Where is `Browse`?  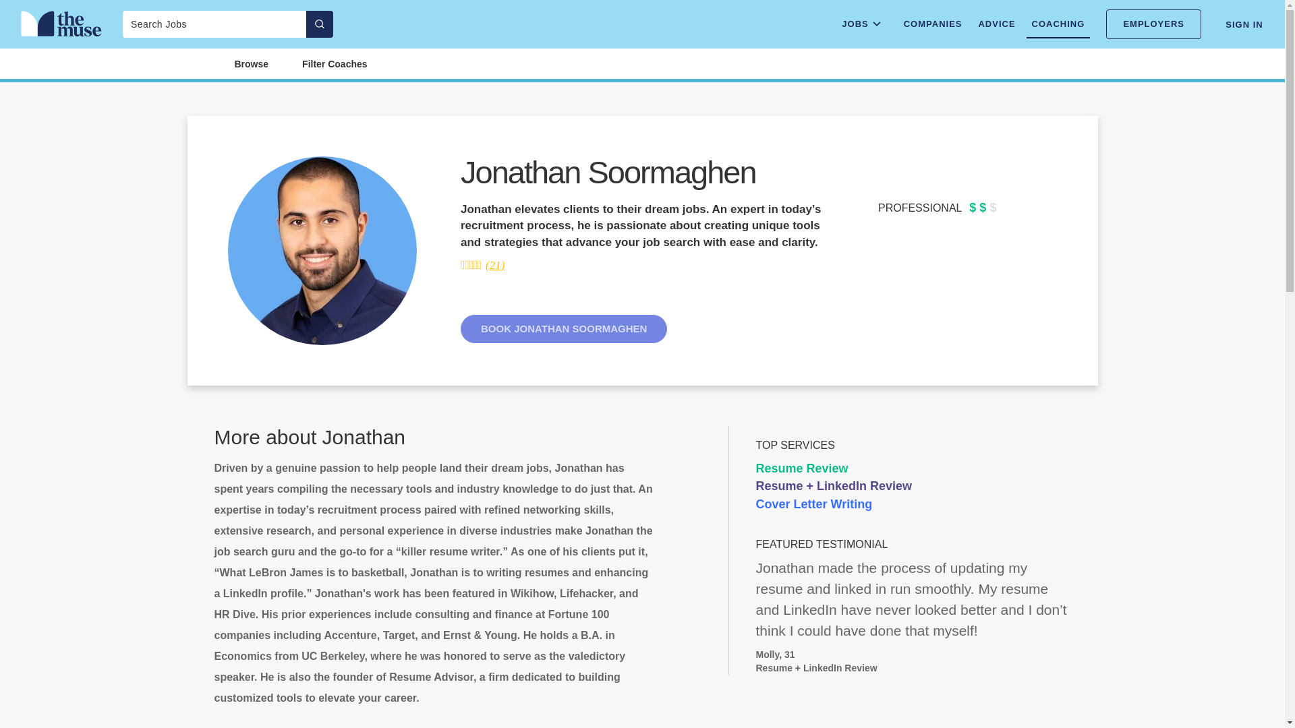 Browse is located at coordinates (251, 63).